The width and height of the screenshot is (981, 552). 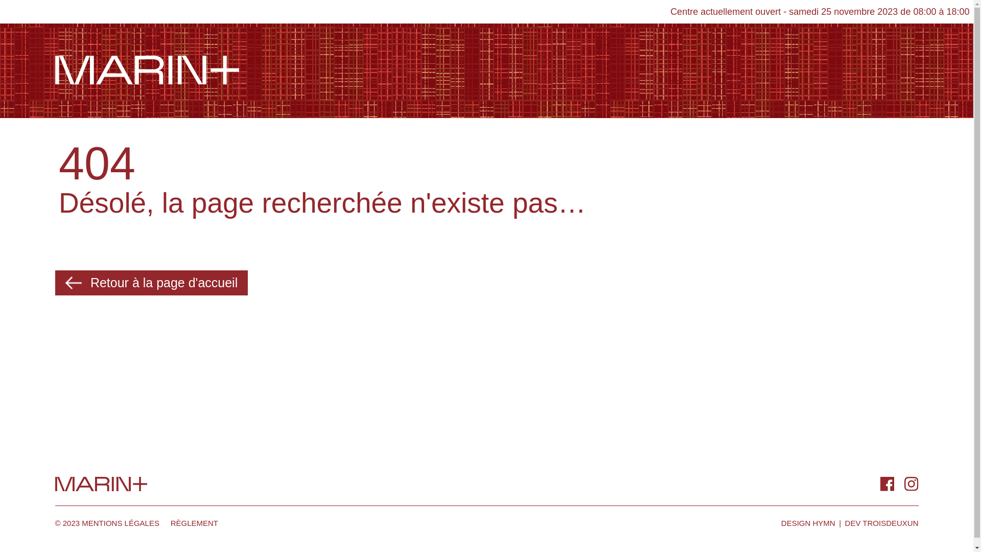 I want to click on Facebook, so click(x=887, y=485).